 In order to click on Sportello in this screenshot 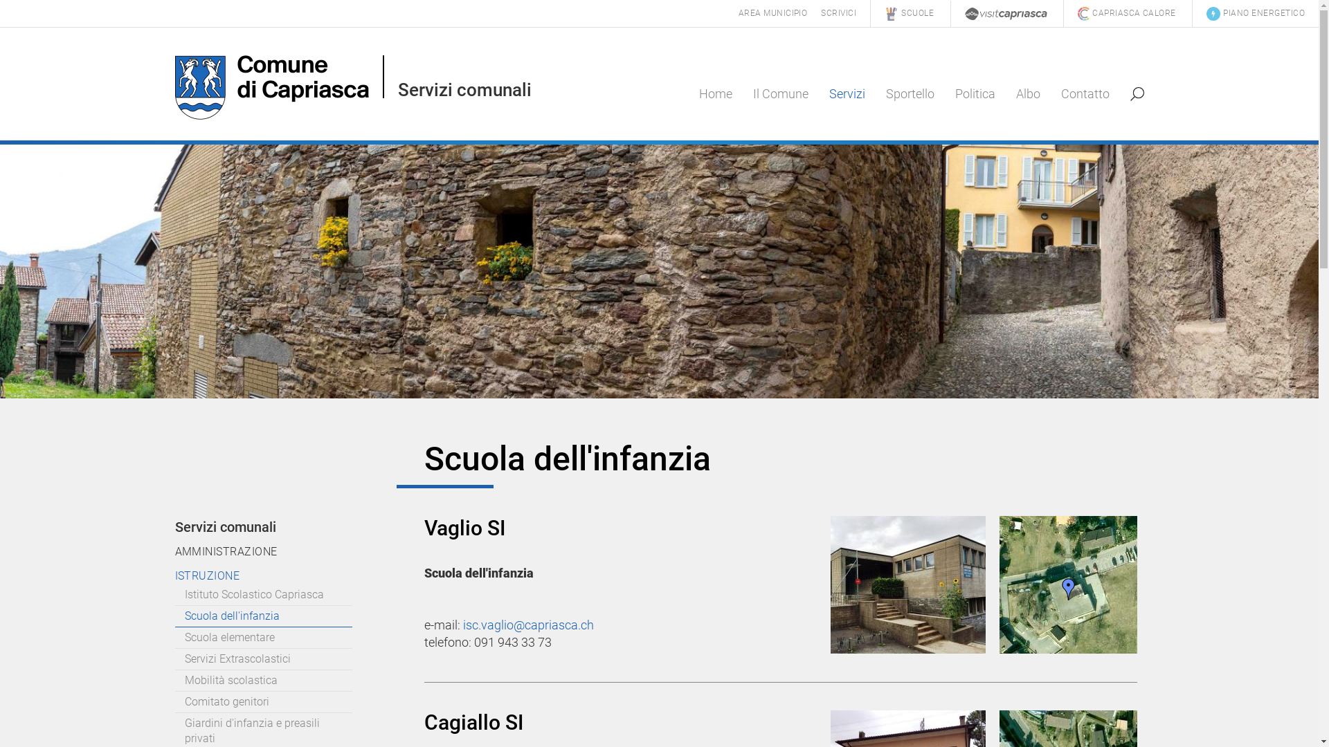, I will do `click(910, 94)`.